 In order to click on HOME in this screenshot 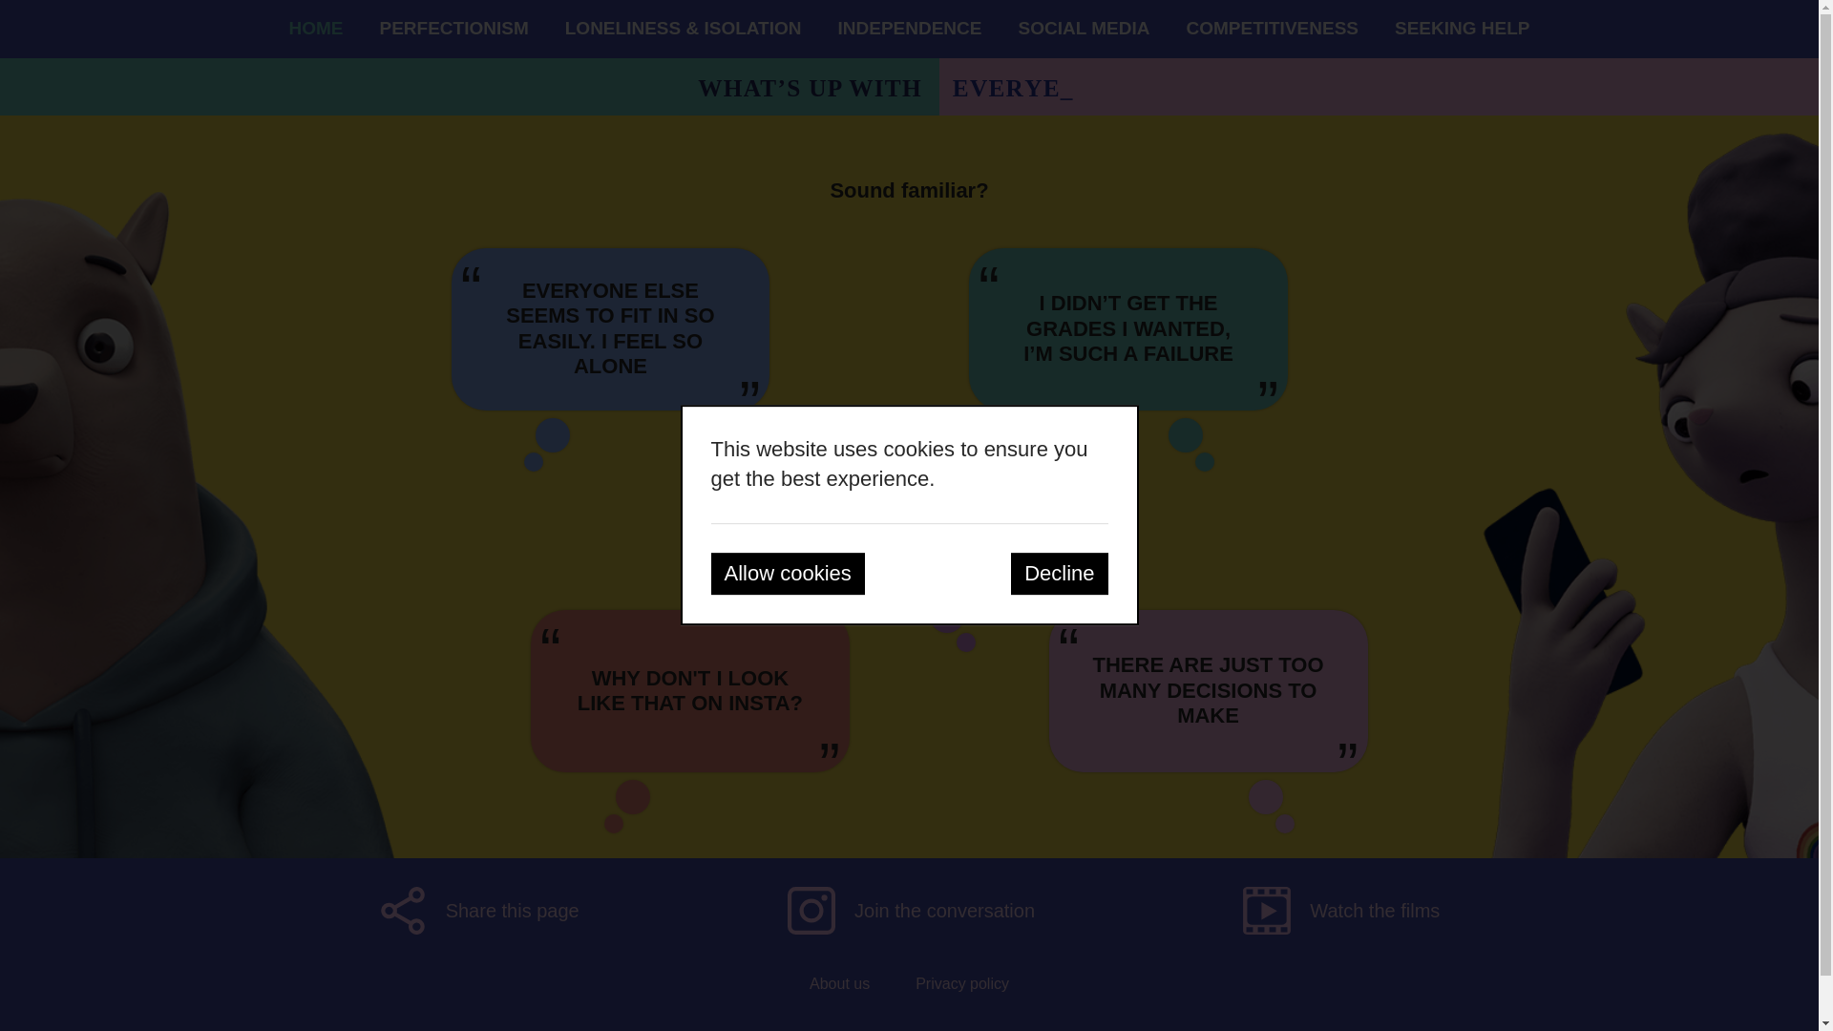, I will do `click(315, 29)`.